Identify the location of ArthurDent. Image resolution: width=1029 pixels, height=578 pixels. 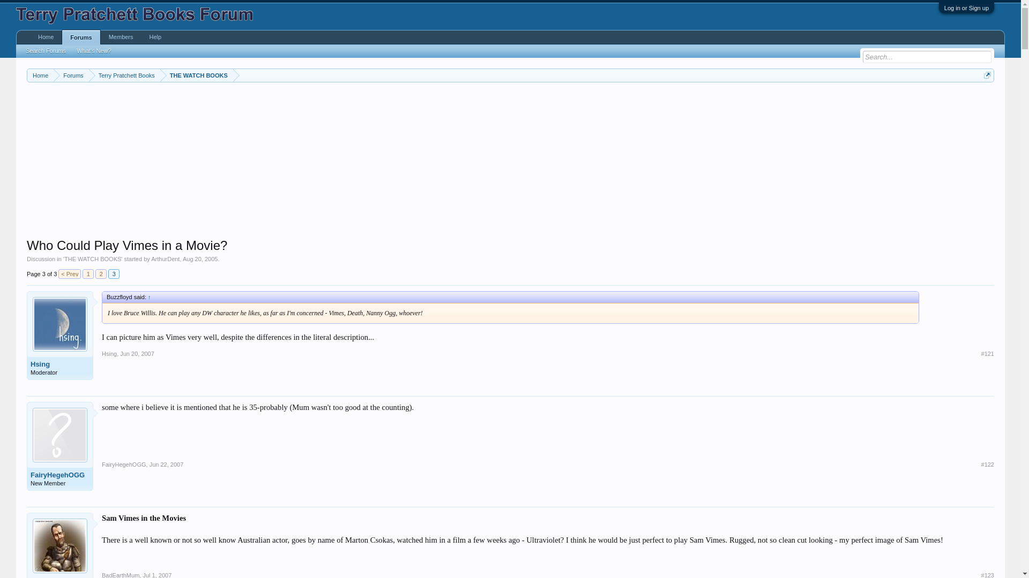
(165, 259).